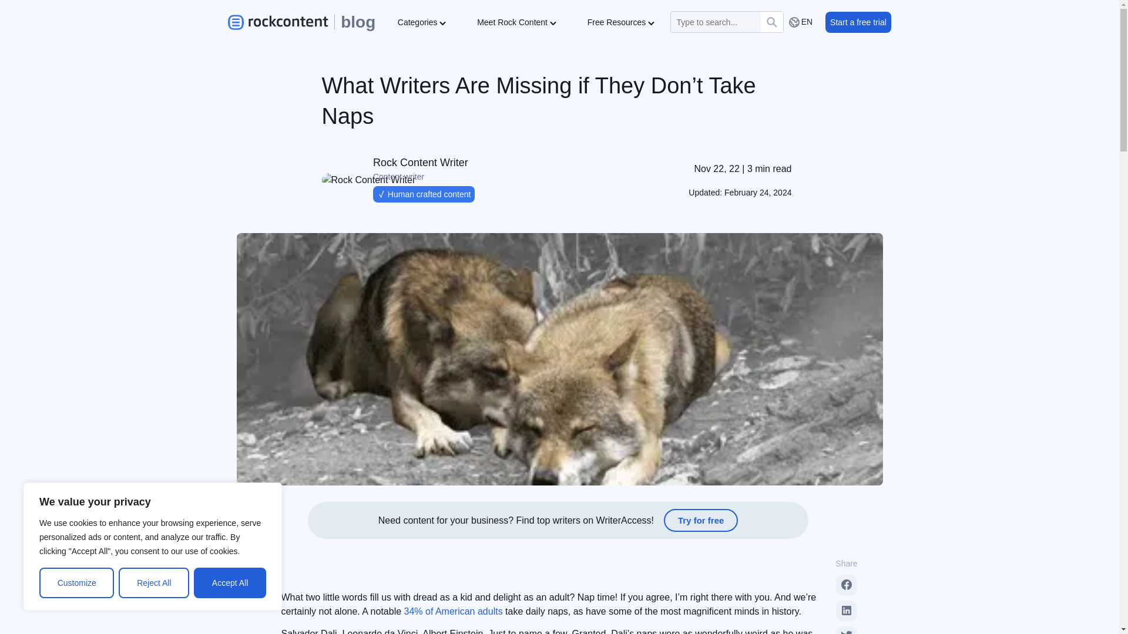 Image resolution: width=1128 pixels, height=634 pixels. What do you see at coordinates (230, 582) in the screenshot?
I see `Accept All` at bounding box center [230, 582].